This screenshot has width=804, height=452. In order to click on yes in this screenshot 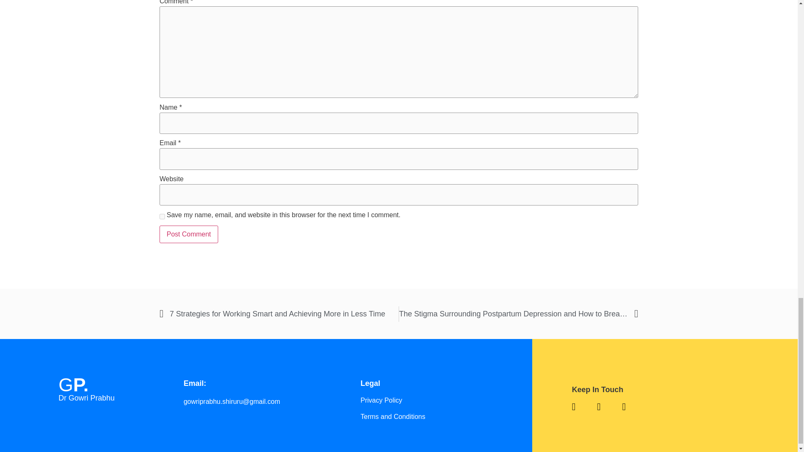, I will do `click(162, 216)`.